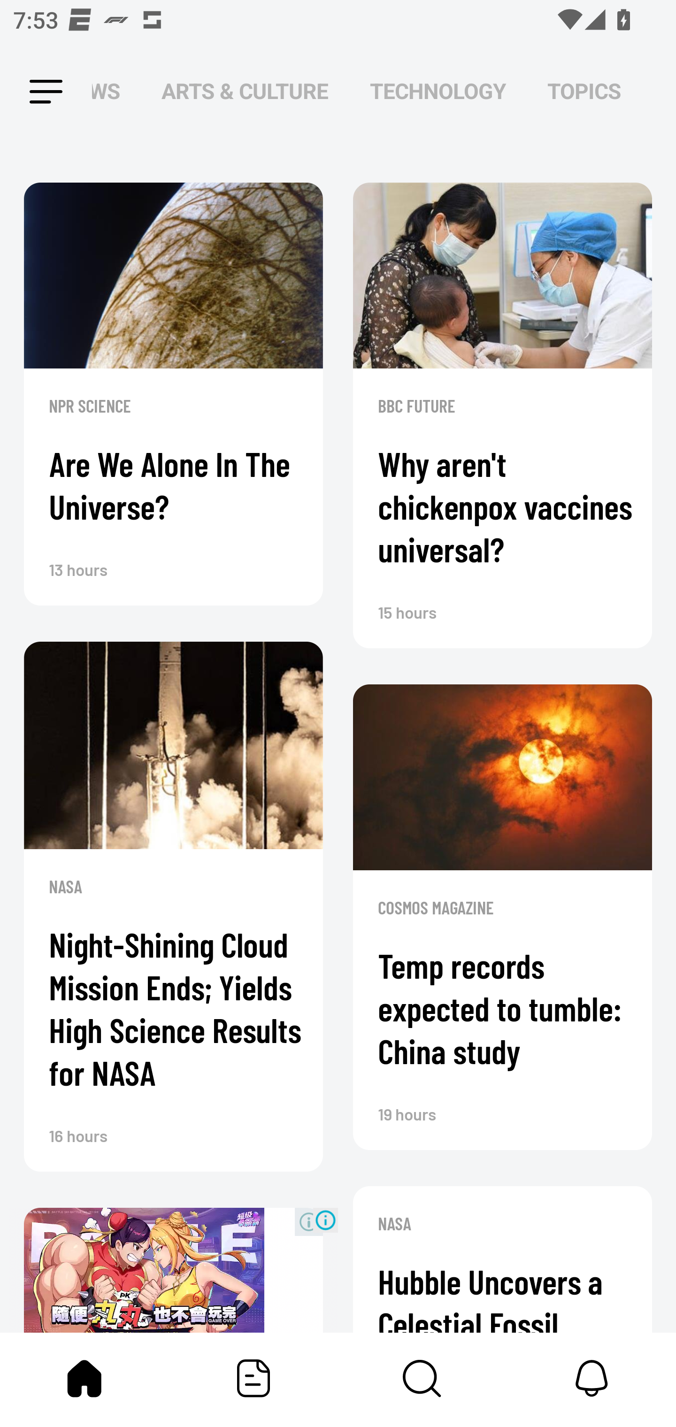  Describe the element at coordinates (245, 92) in the screenshot. I see `ARTS & CULTURE` at that location.